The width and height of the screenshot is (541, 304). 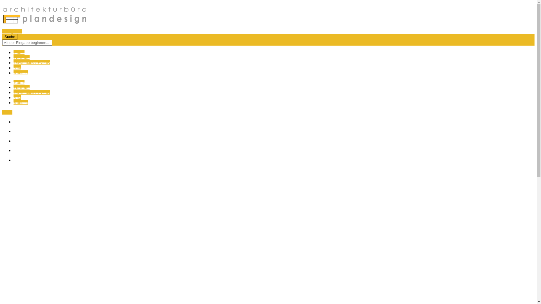 I want to click on Portfolio, so click(x=21, y=87).